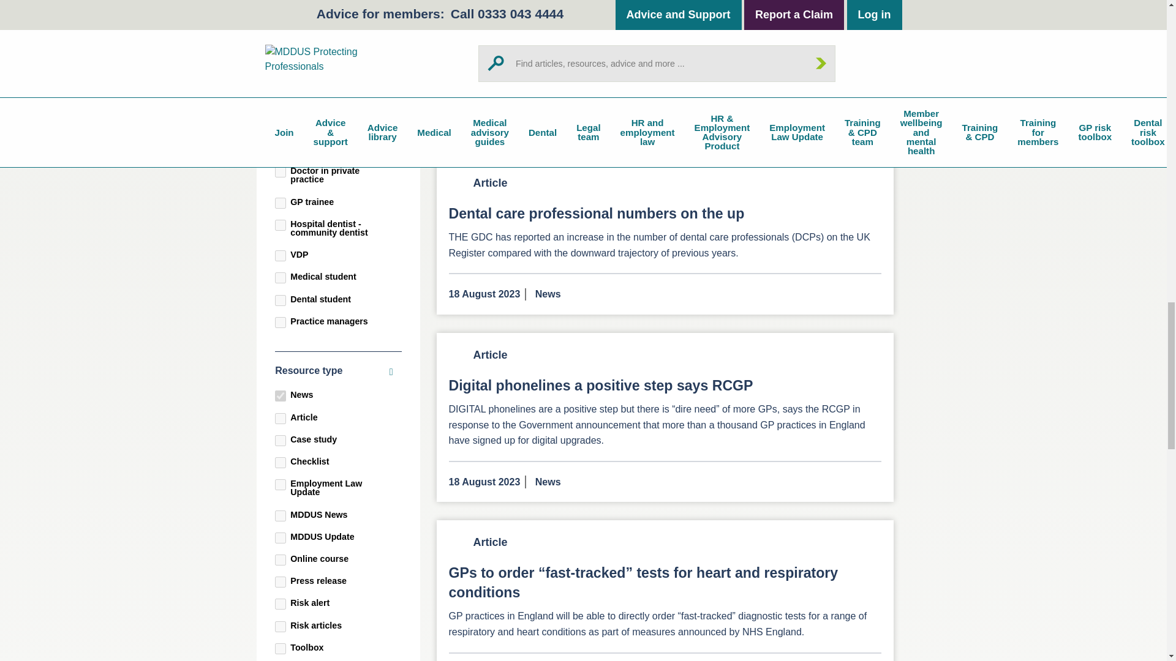 This screenshot has height=661, width=1176. I want to click on 4AE39EB130DE4F7C9E15996F7117F9DD, so click(281, 300).